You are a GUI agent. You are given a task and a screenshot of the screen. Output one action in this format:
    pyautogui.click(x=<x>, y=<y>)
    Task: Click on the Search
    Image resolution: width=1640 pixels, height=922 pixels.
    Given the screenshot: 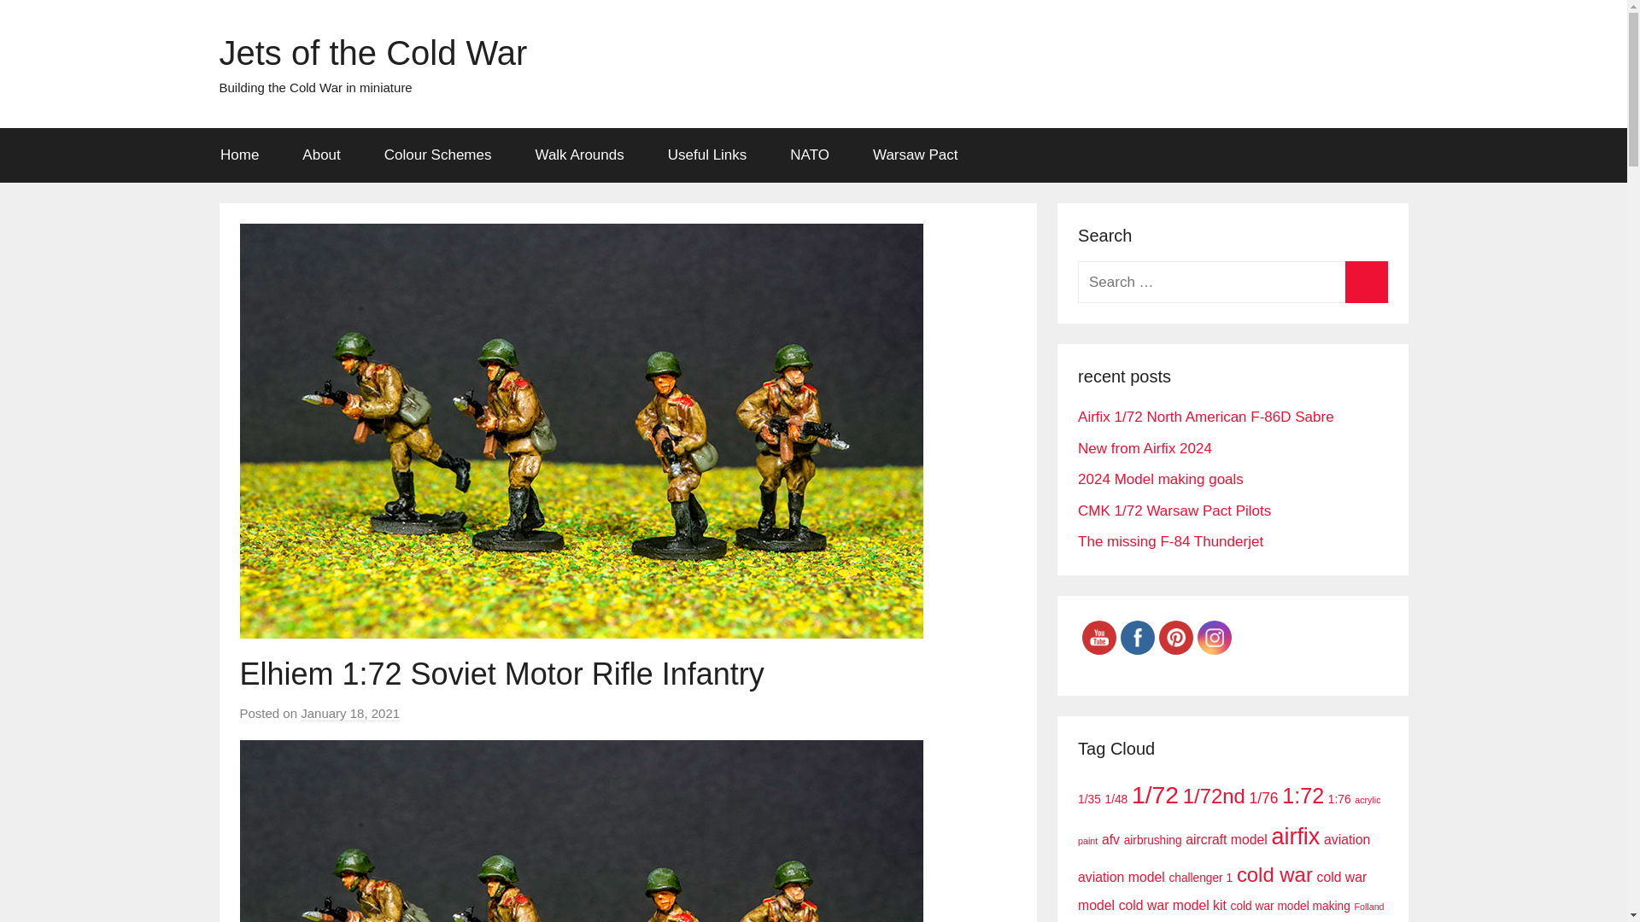 What is the action you would take?
    pyautogui.click(x=1366, y=282)
    